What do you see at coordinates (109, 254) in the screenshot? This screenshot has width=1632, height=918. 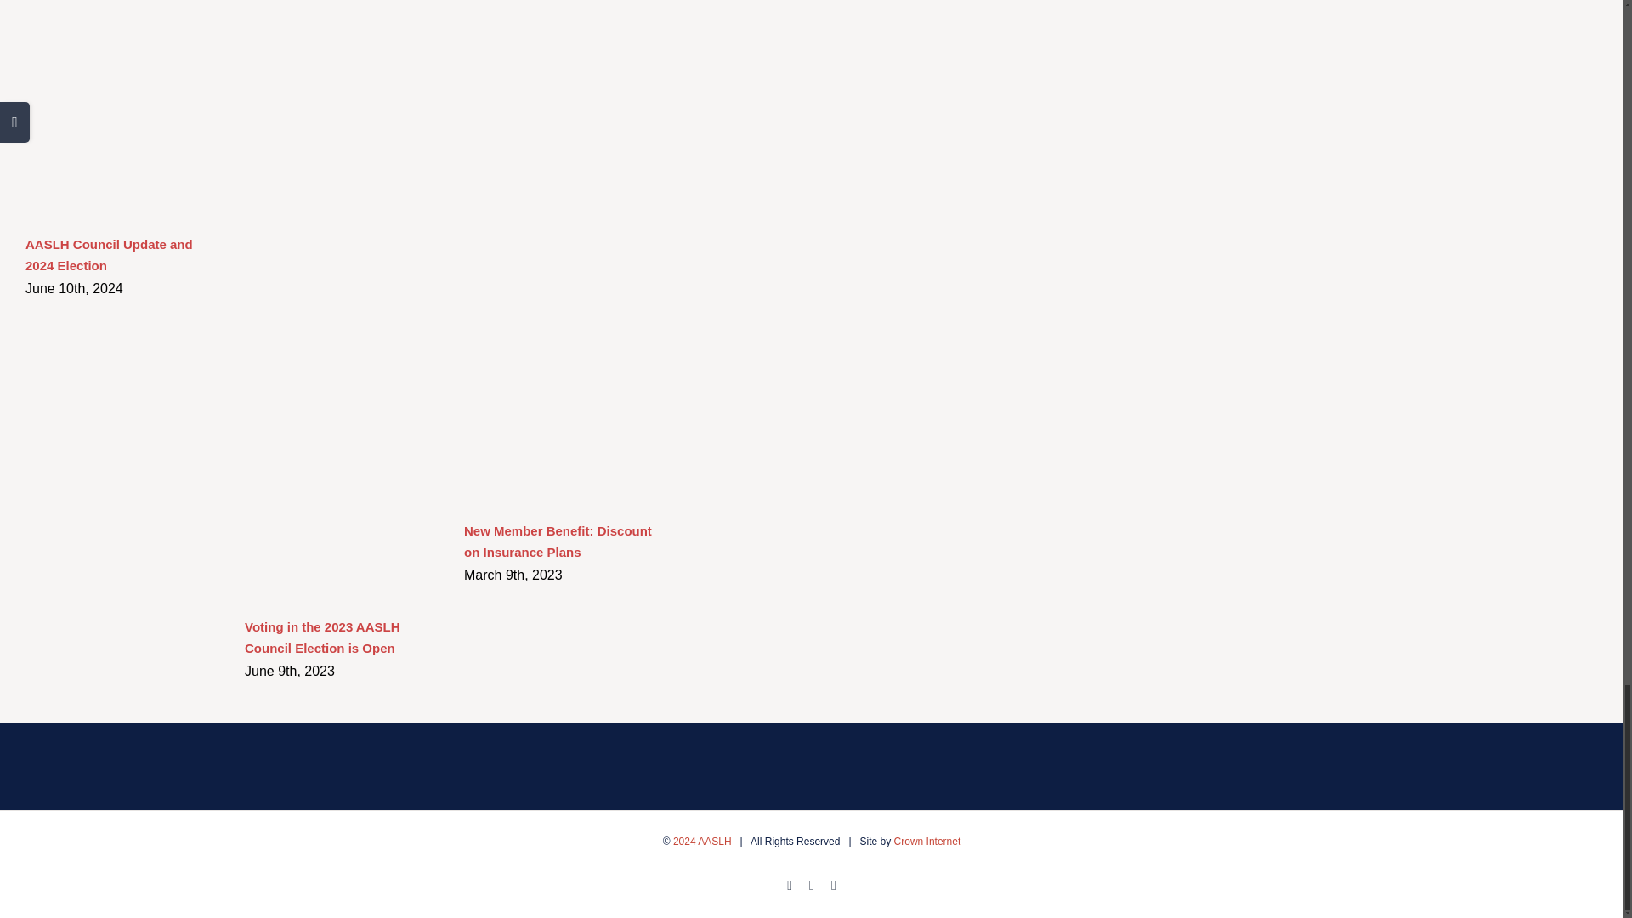 I see `AASLH Council Update and 2024 Election` at bounding box center [109, 254].